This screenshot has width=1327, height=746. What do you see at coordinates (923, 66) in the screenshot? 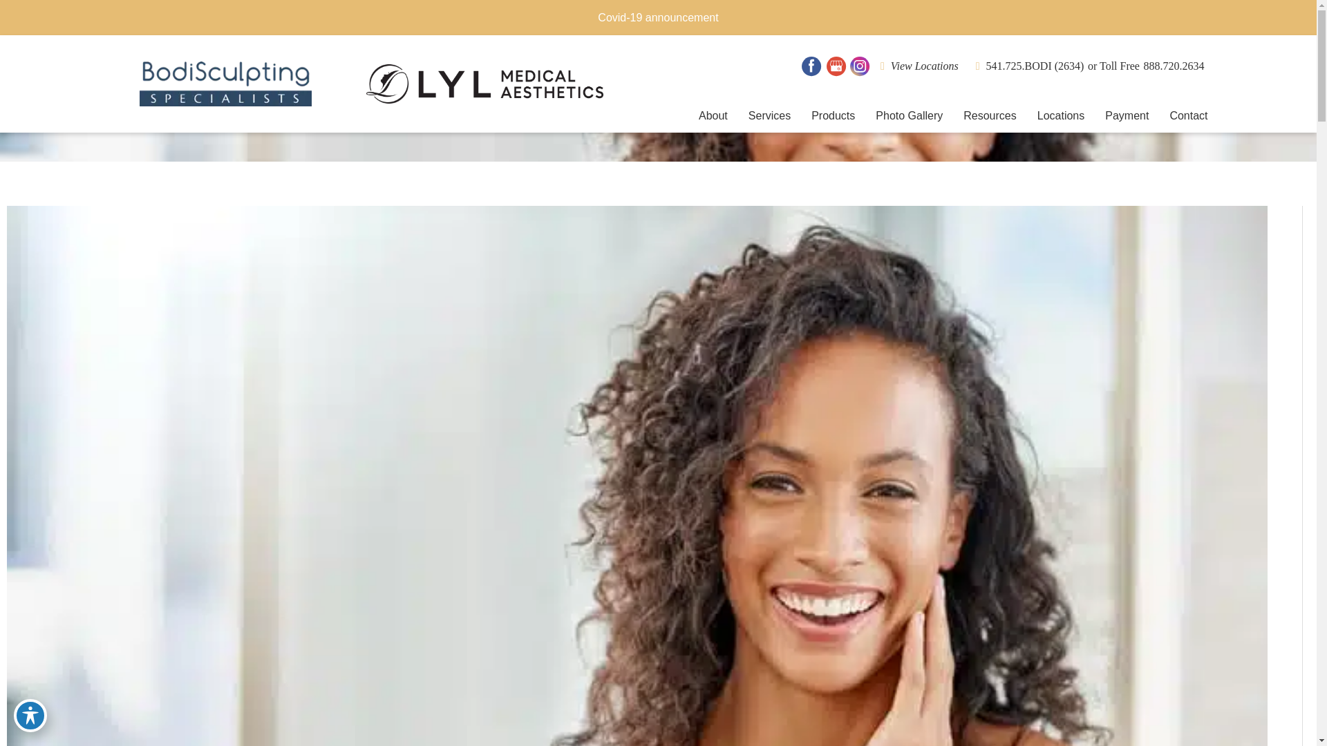
I see `View Locations` at bounding box center [923, 66].